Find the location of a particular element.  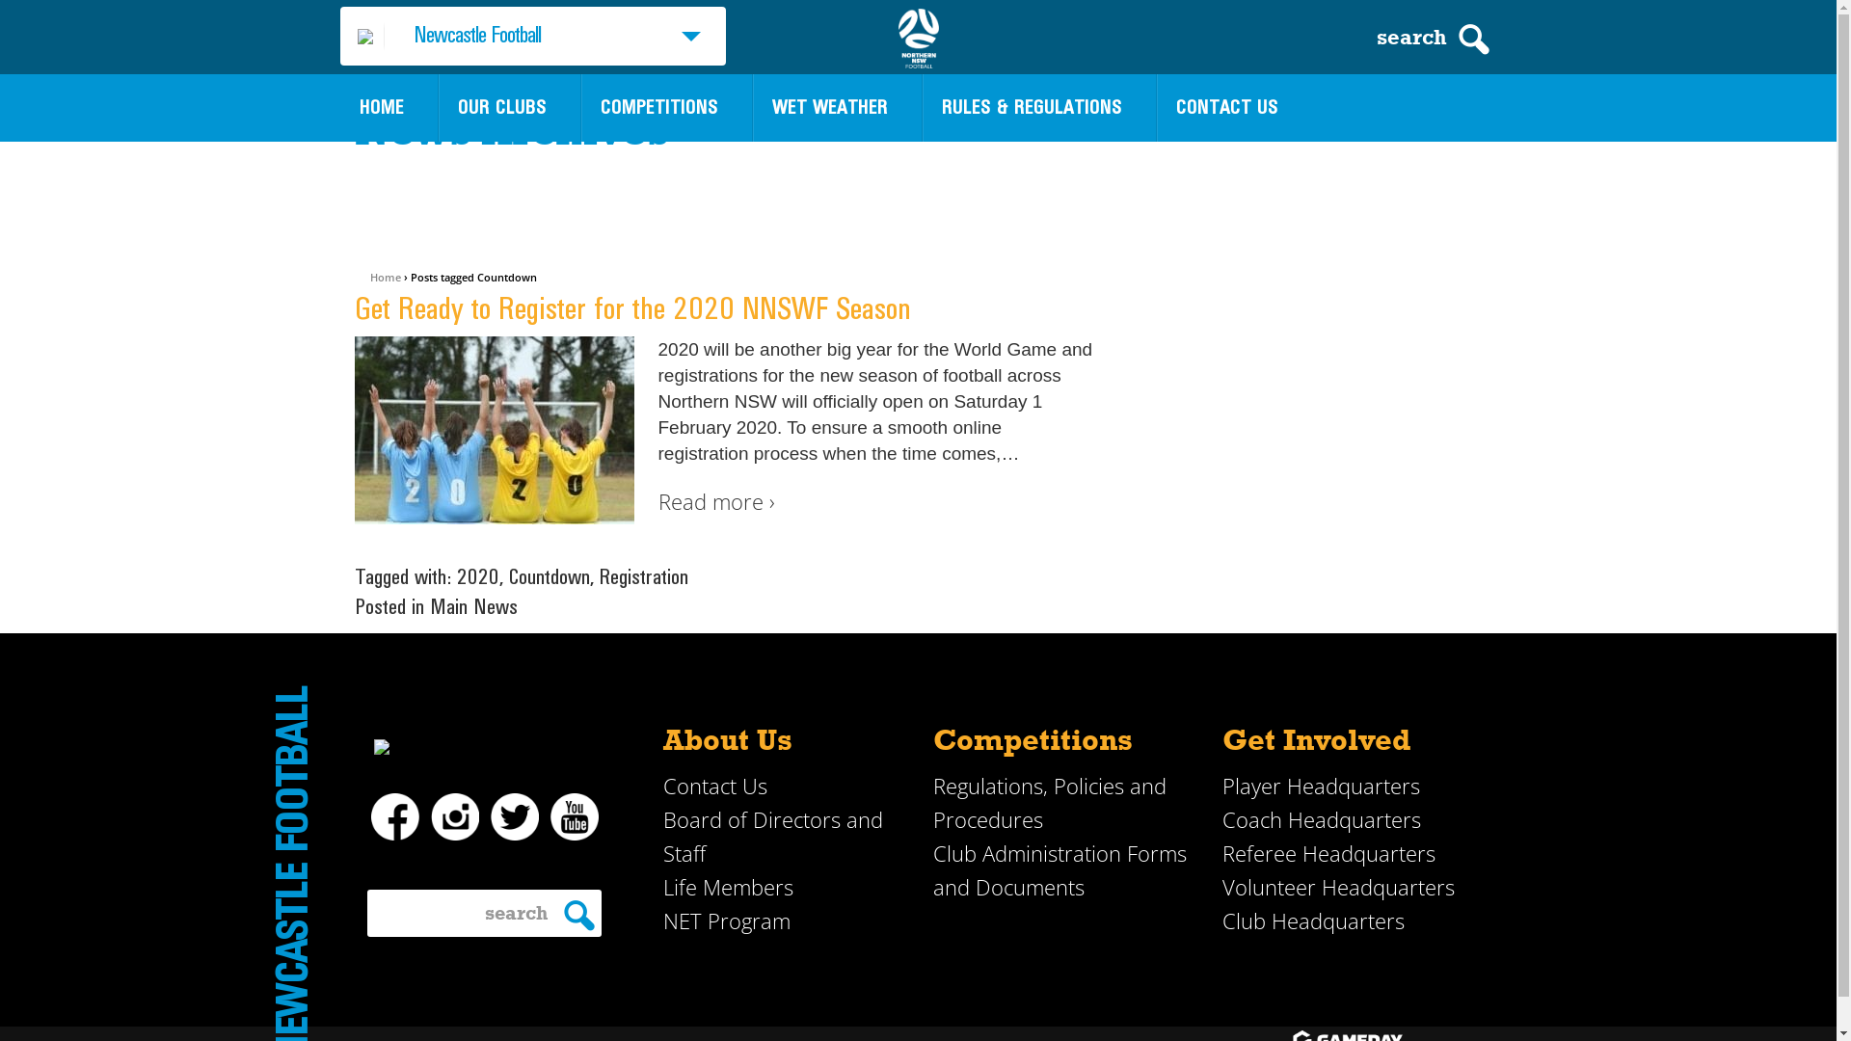

Competitions is located at coordinates (1033, 738).